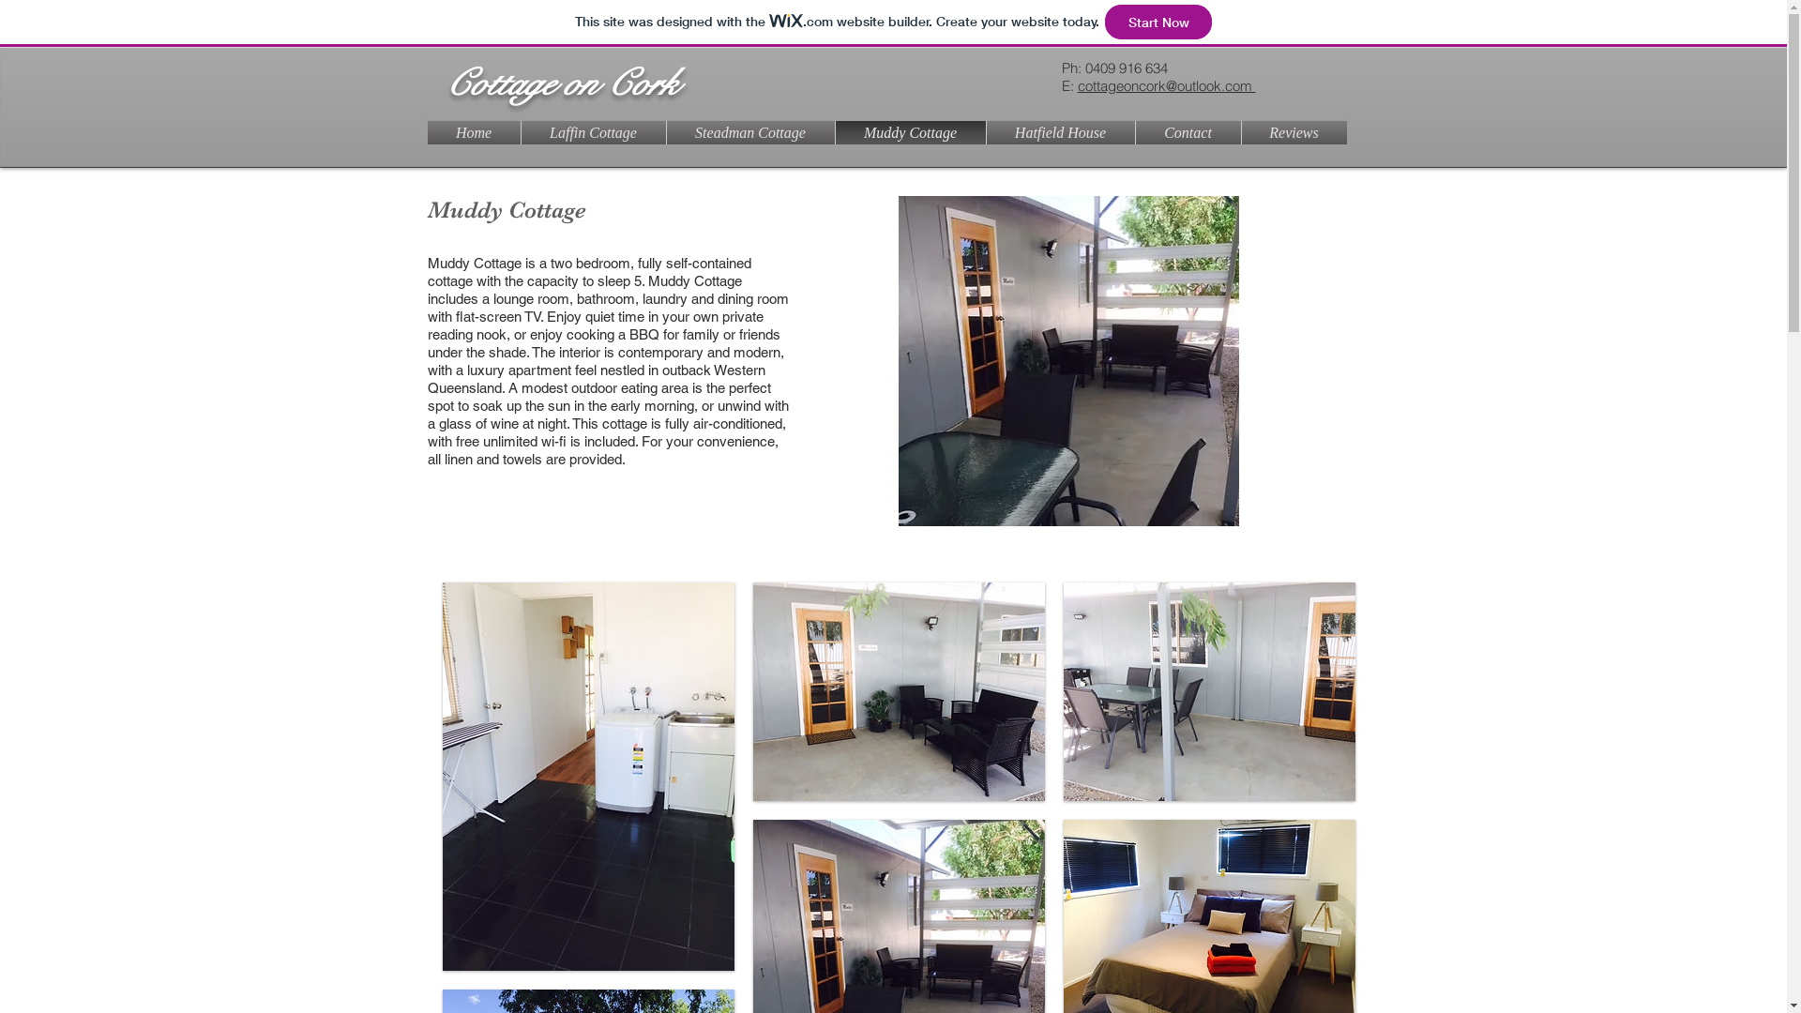  Describe the element at coordinates (1294, 133) in the screenshot. I see `Reviews` at that location.